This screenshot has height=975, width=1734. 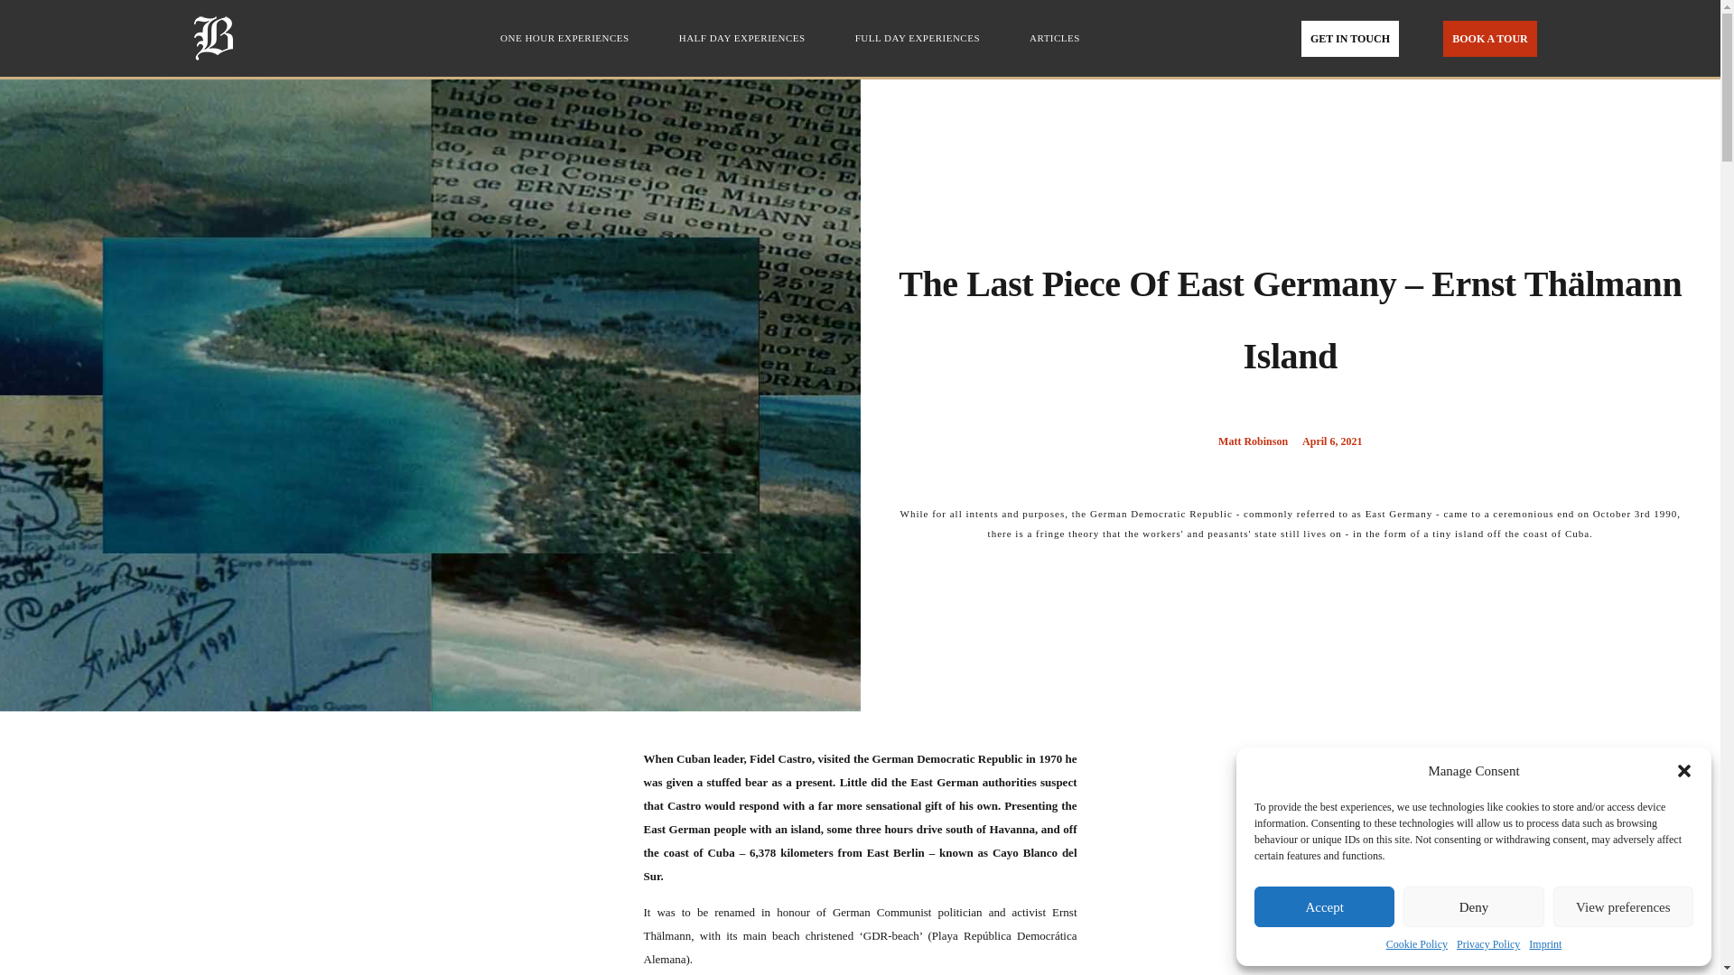 What do you see at coordinates (569, 32) in the screenshot?
I see `ONE HOUR EXPERIENCES` at bounding box center [569, 32].